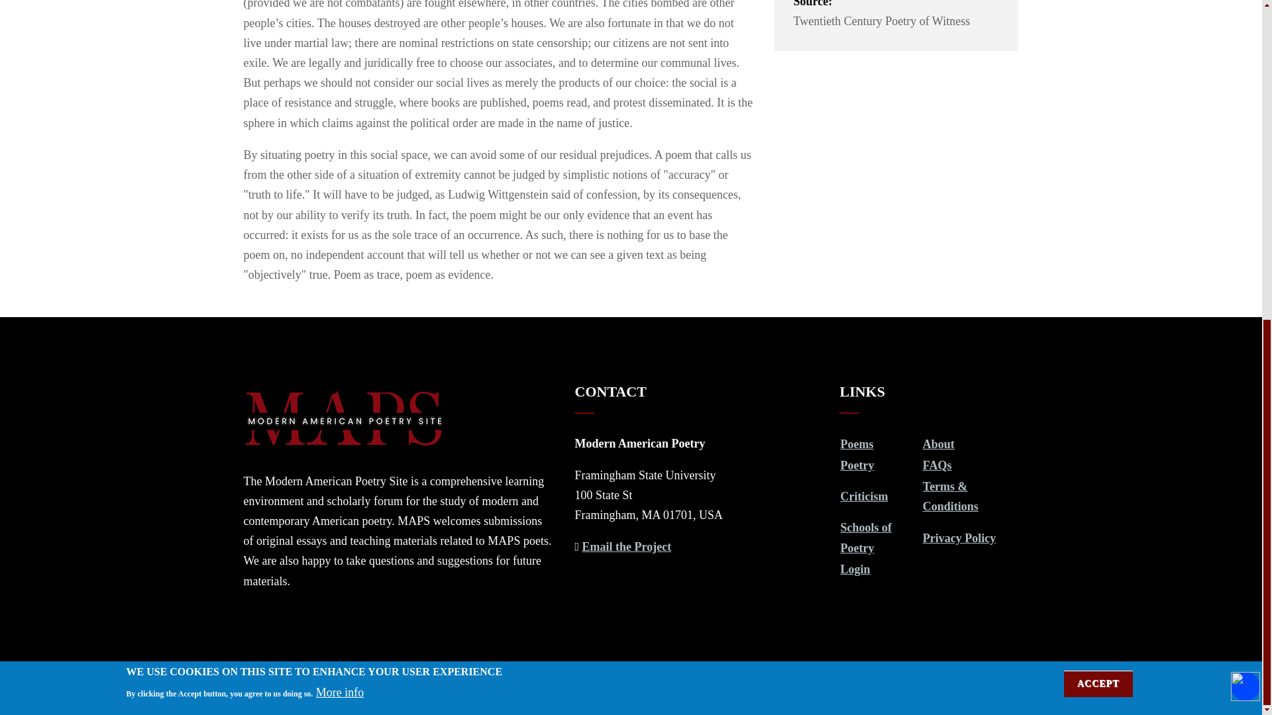 The image size is (1272, 715). What do you see at coordinates (959, 538) in the screenshot?
I see `Privacy Policy` at bounding box center [959, 538].